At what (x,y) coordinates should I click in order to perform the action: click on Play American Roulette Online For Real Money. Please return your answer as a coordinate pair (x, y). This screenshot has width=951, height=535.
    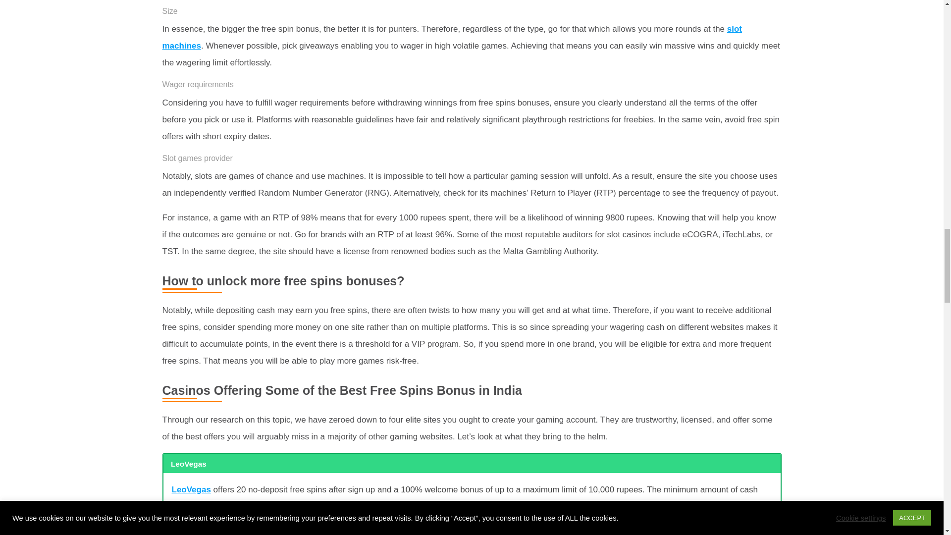
    Looking at the image, I should click on (453, 37).